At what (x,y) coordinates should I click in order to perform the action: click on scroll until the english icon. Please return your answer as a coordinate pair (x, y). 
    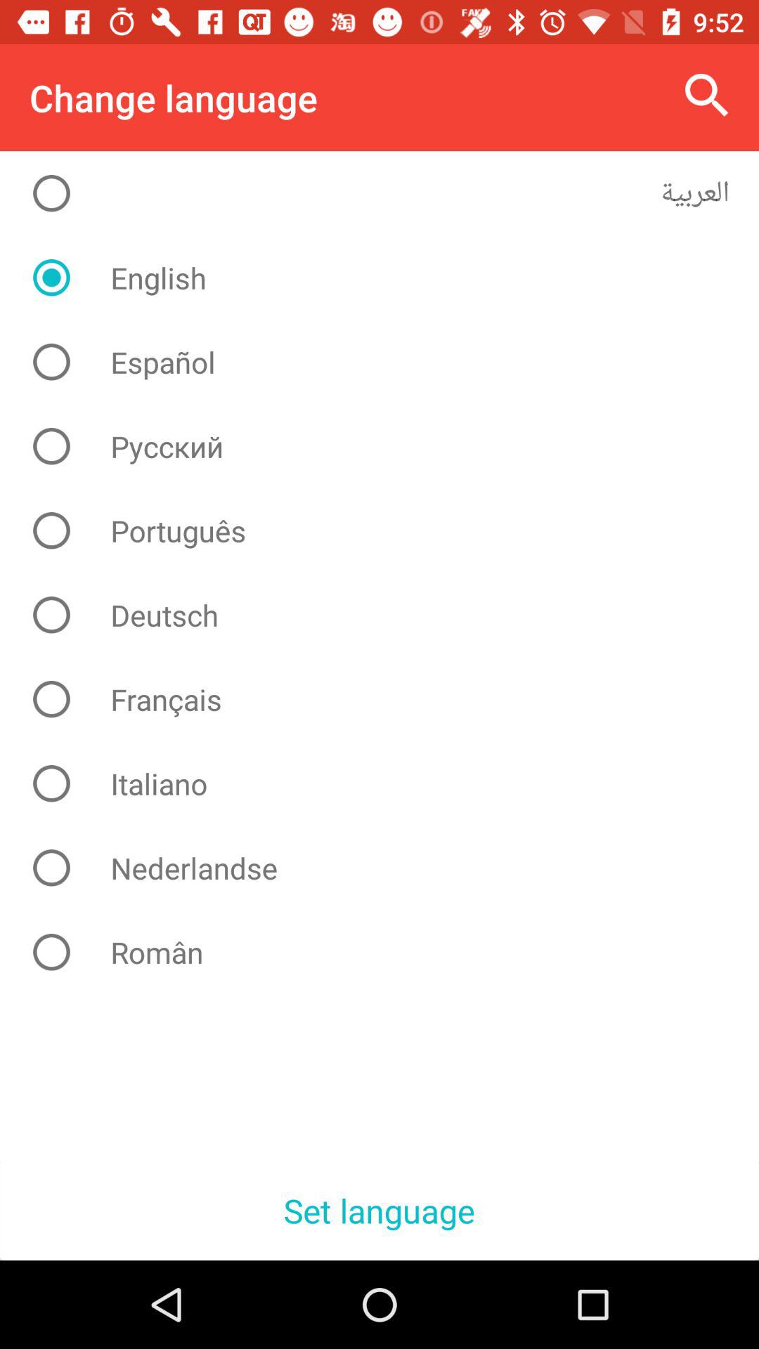
    Looking at the image, I should click on (391, 278).